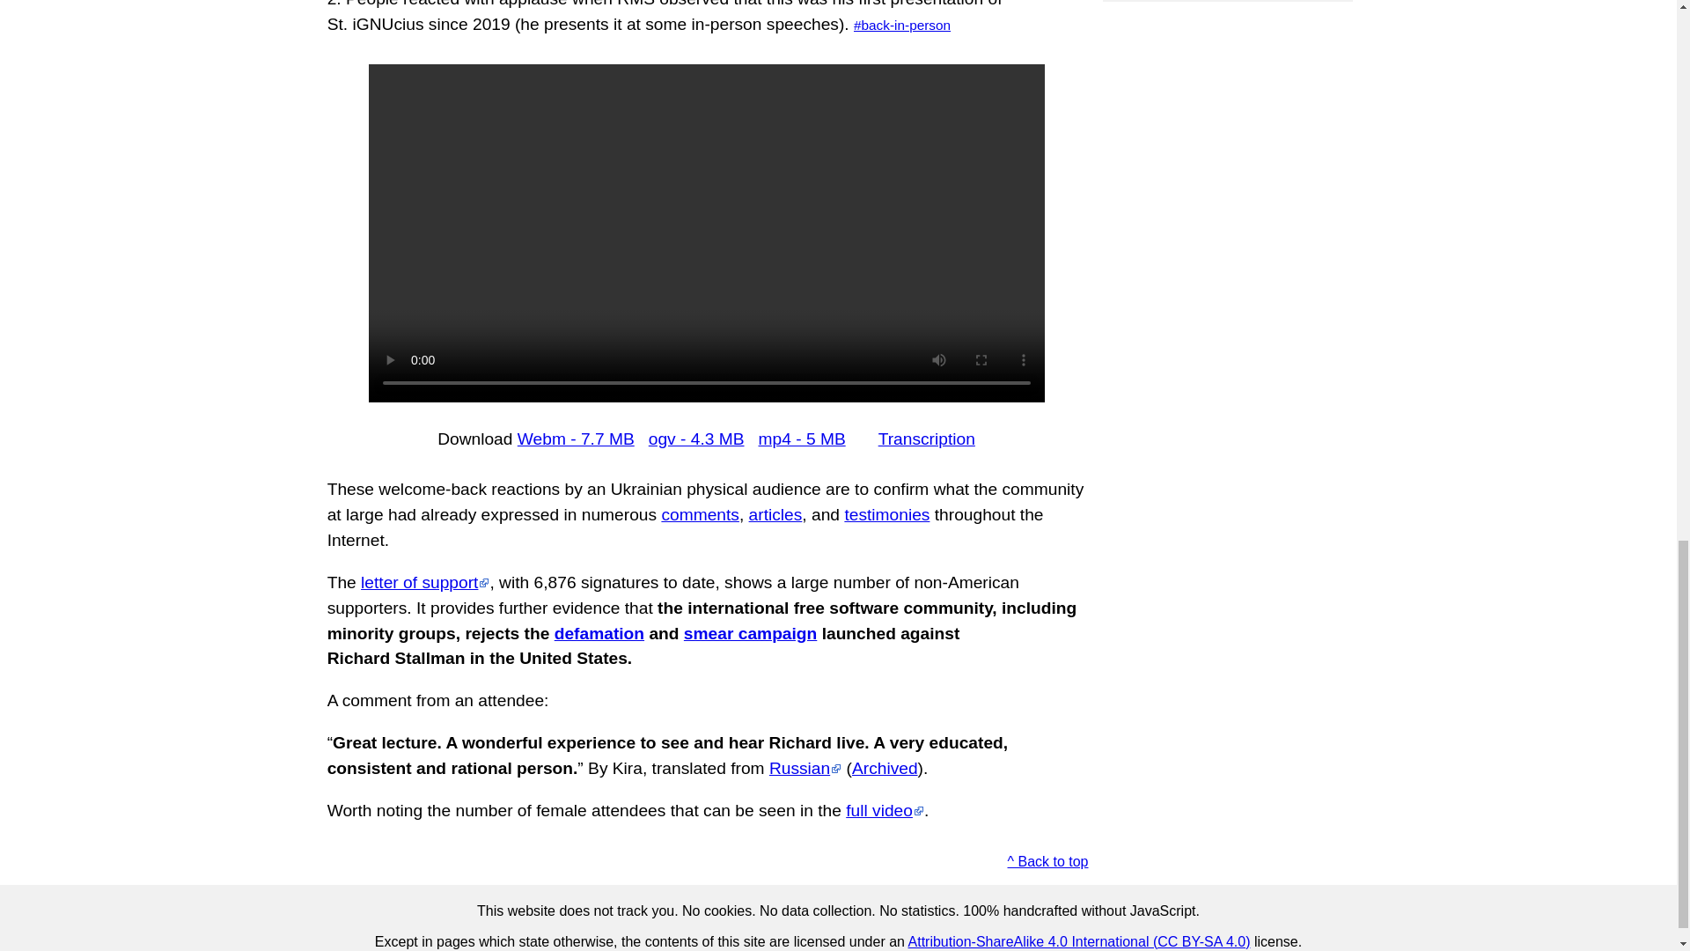 The width and height of the screenshot is (1690, 951). Describe the element at coordinates (700, 514) in the screenshot. I see `comments` at that location.